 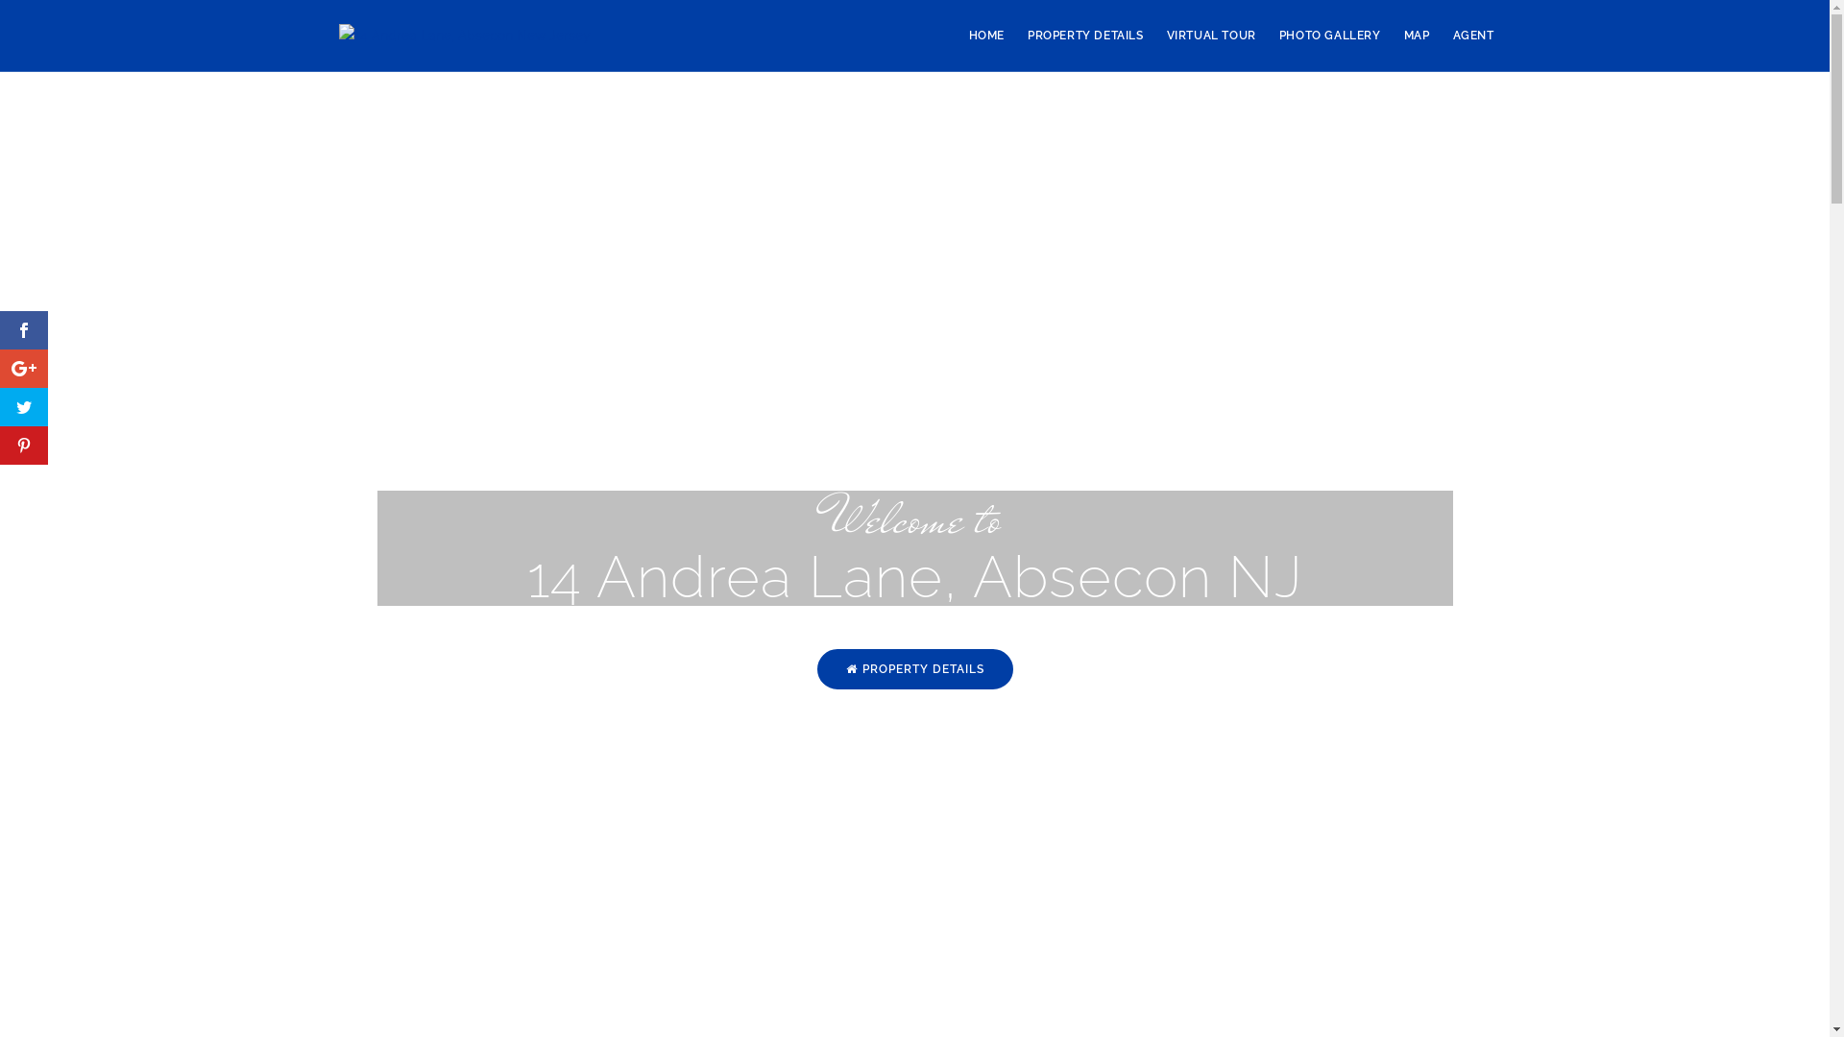 What do you see at coordinates (1330, 36) in the screenshot?
I see `PHOTO GALLERY` at bounding box center [1330, 36].